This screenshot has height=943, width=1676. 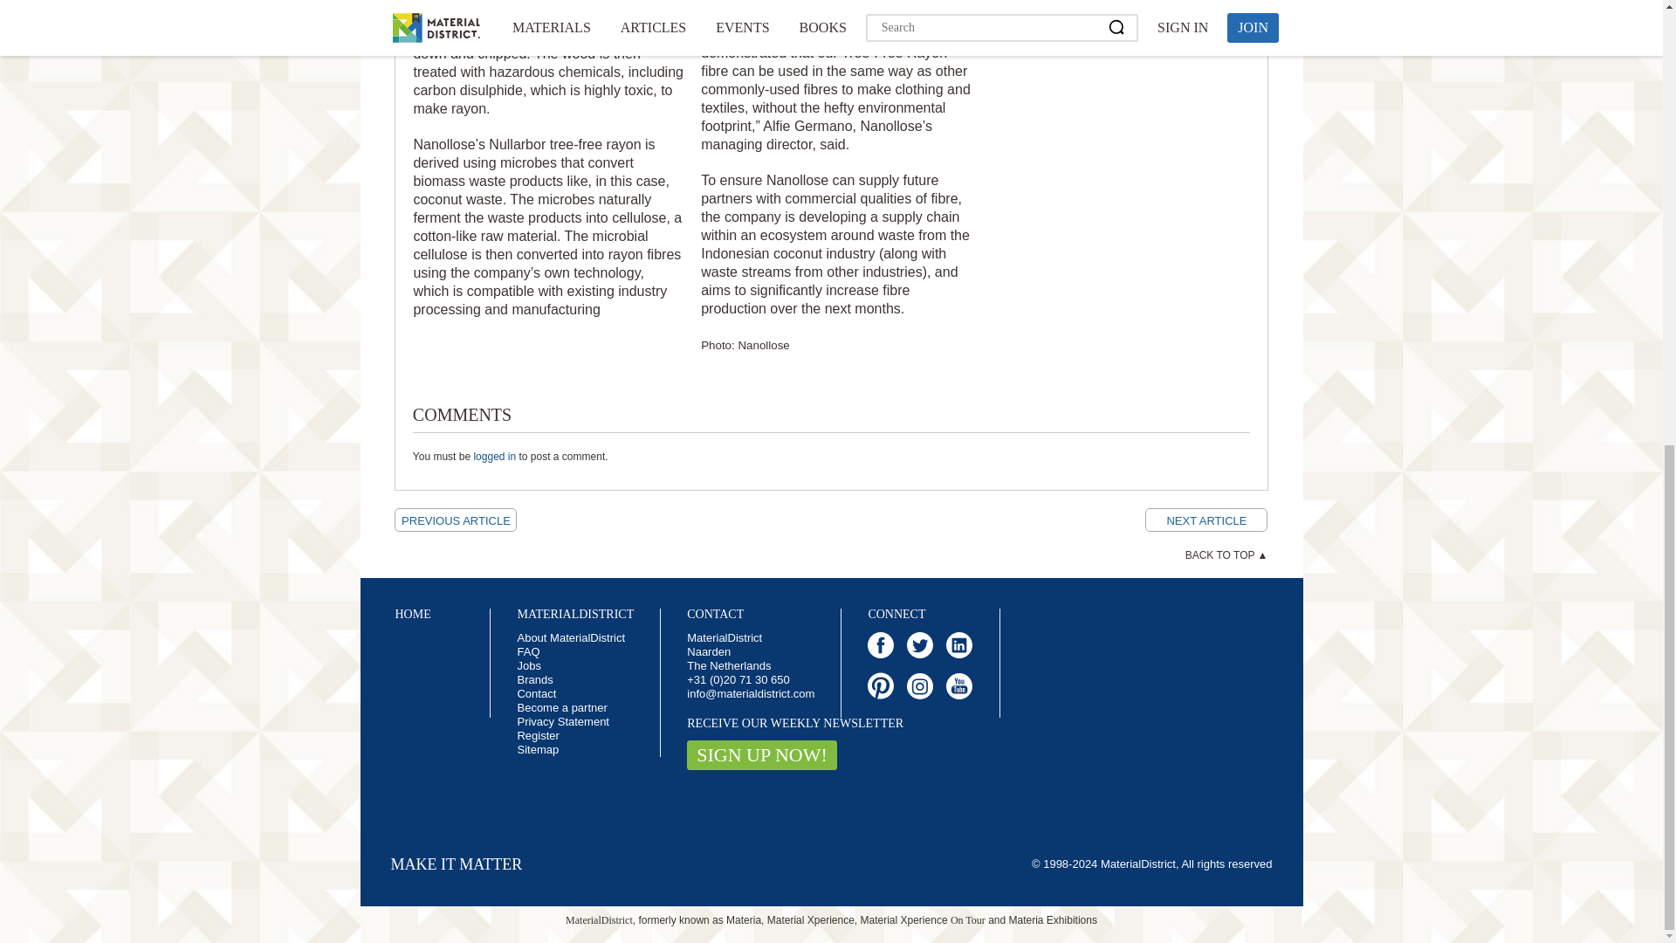 I want to click on Jobs, so click(x=527, y=665).